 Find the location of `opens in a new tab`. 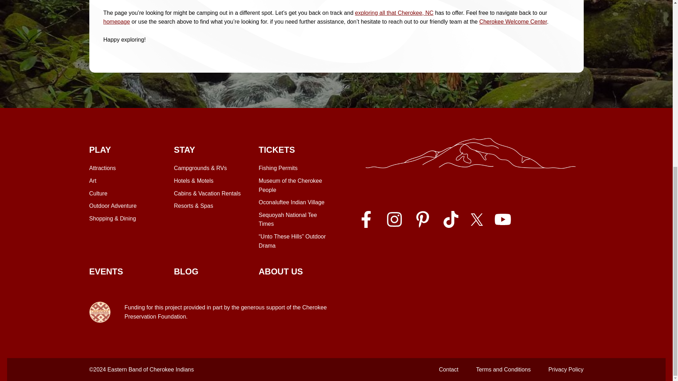

opens in a new tab is located at coordinates (502, 219).